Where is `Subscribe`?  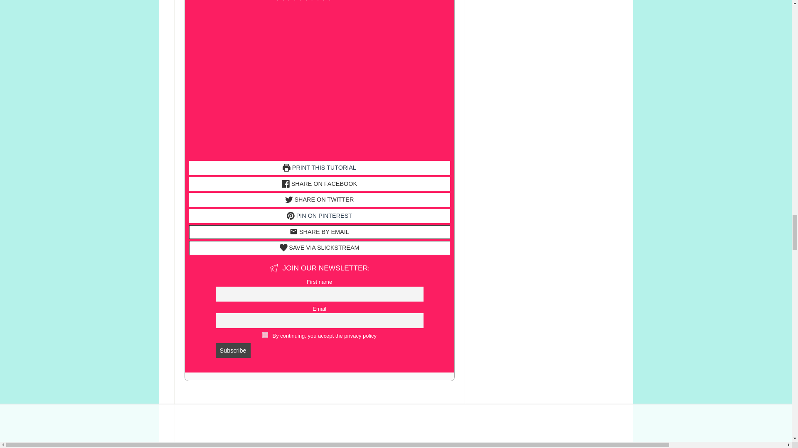
Subscribe is located at coordinates (233, 350).